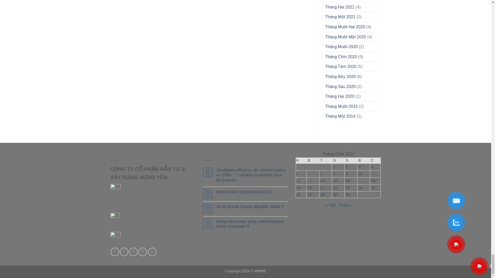 This screenshot has width=495, height=278. What do you see at coordinates (133, 252) in the screenshot?
I see `Follow on Twitter` at bounding box center [133, 252].